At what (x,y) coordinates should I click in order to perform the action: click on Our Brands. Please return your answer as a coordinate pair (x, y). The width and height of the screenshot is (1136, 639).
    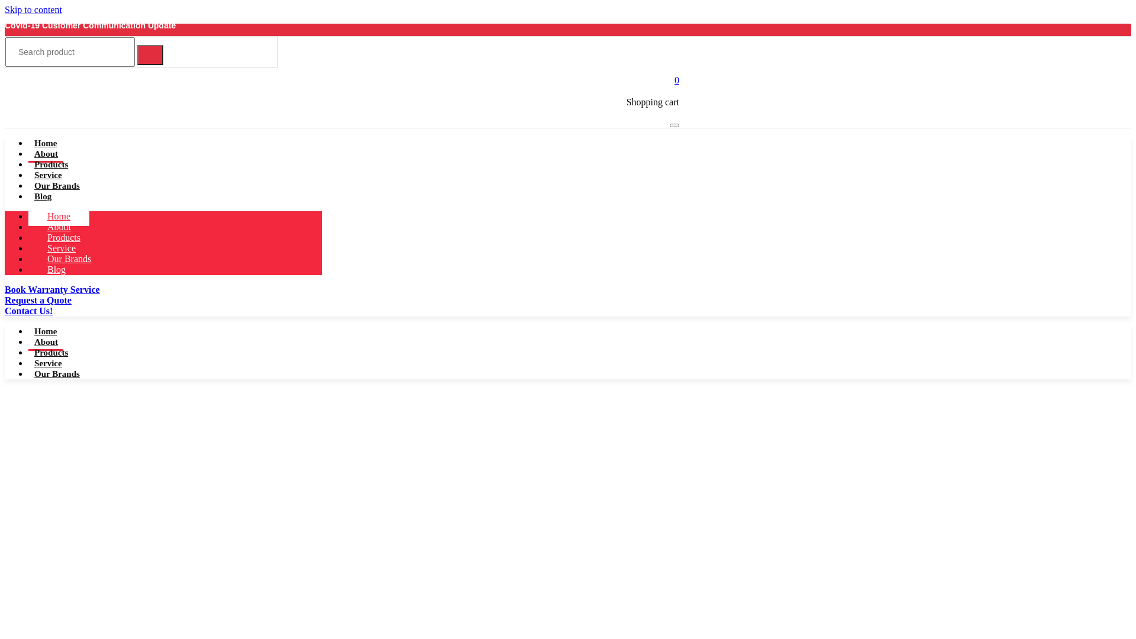
    Looking at the image, I should click on (57, 374).